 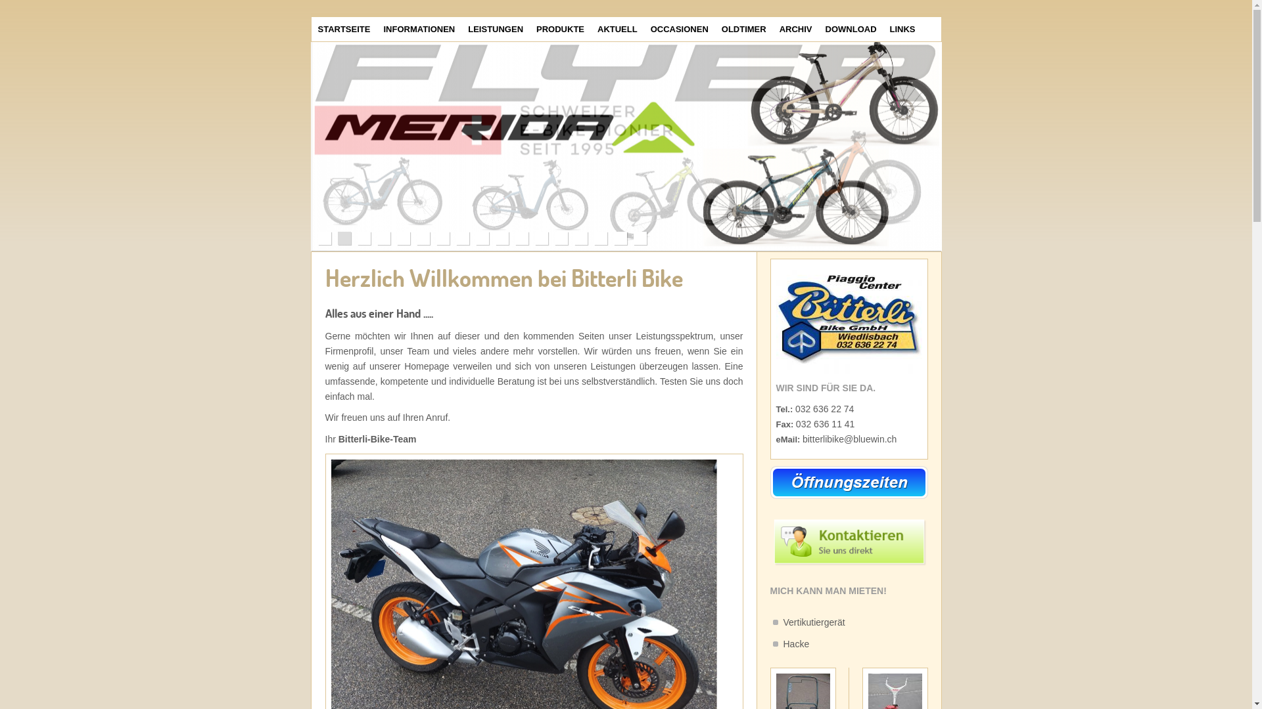 What do you see at coordinates (680, 29) in the screenshot?
I see `OCCASIONEN` at bounding box center [680, 29].